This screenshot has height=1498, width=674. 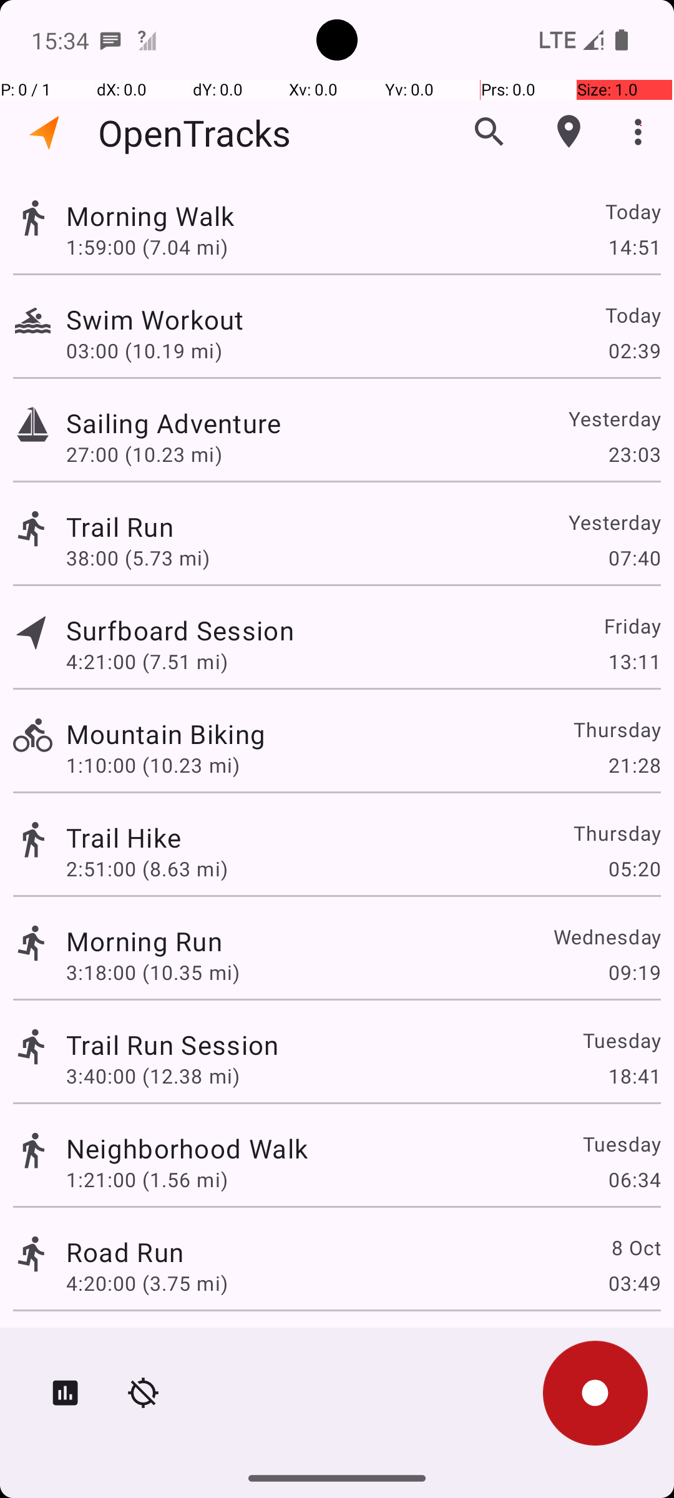 What do you see at coordinates (144, 941) in the screenshot?
I see `Morning Run` at bounding box center [144, 941].